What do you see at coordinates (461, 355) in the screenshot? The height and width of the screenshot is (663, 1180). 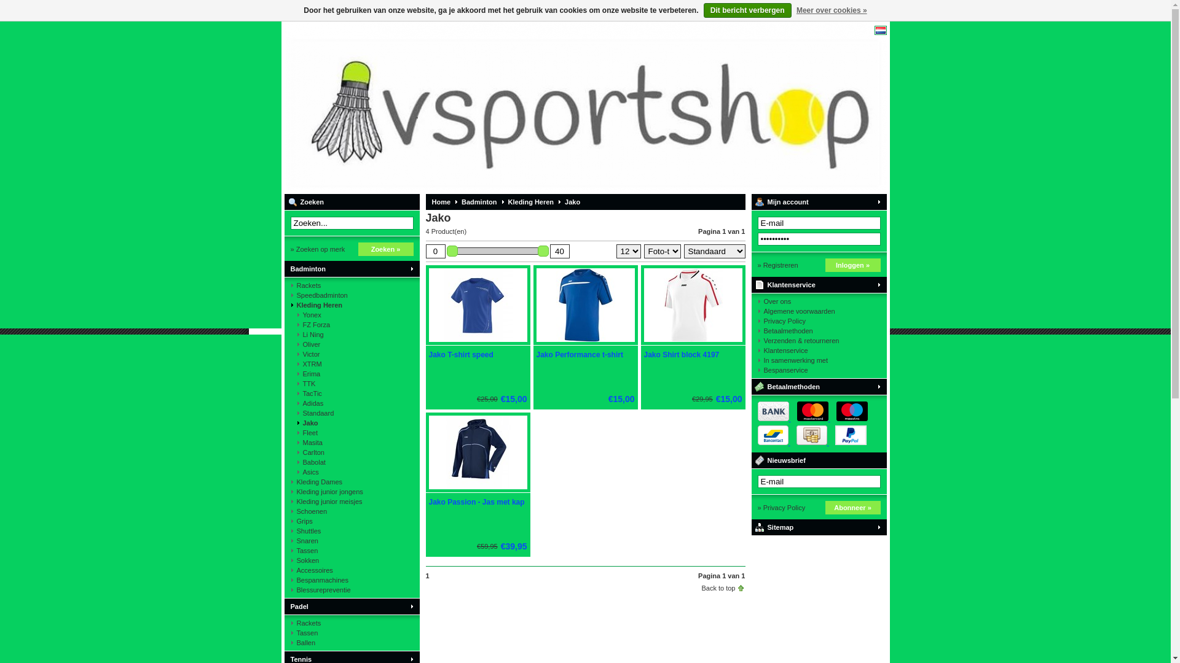 I see `Jako T-shirt speed` at bounding box center [461, 355].